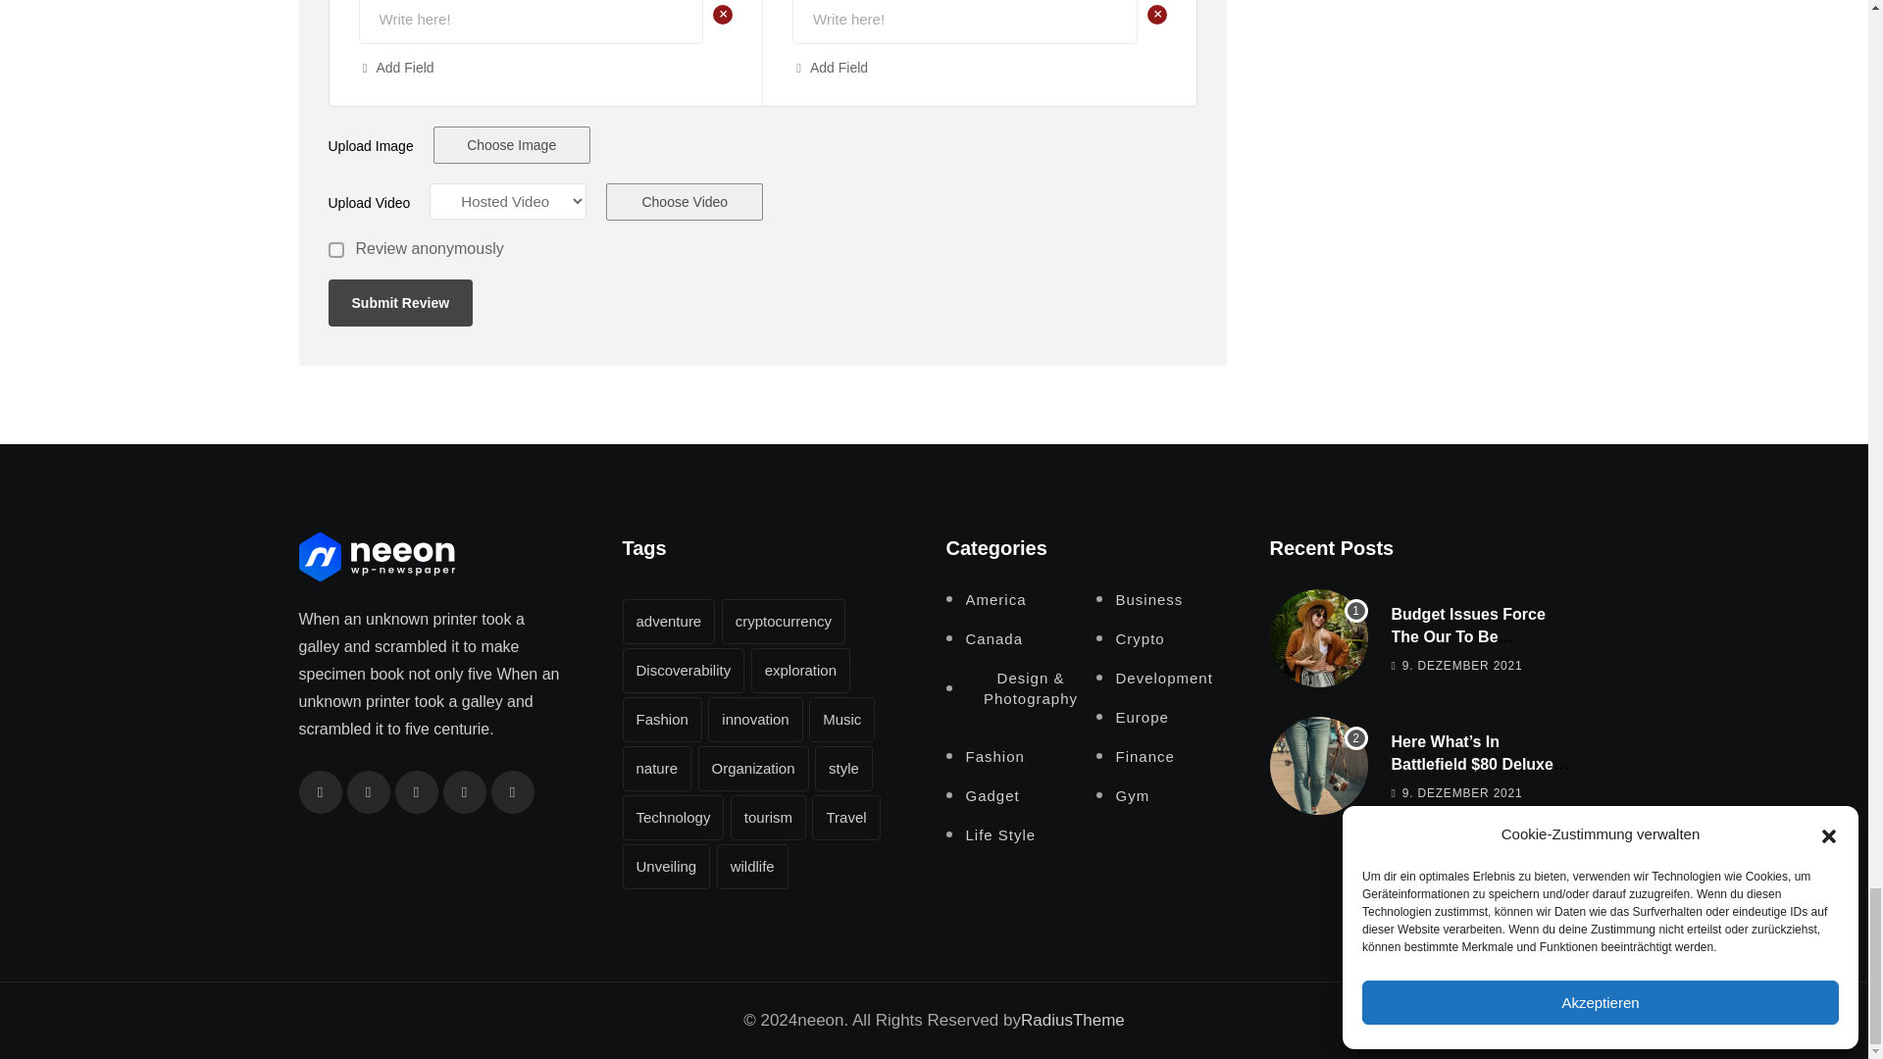 Image resolution: width=1883 pixels, height=1059 pixels. I want to click on Submit Review, so click(400, 302).